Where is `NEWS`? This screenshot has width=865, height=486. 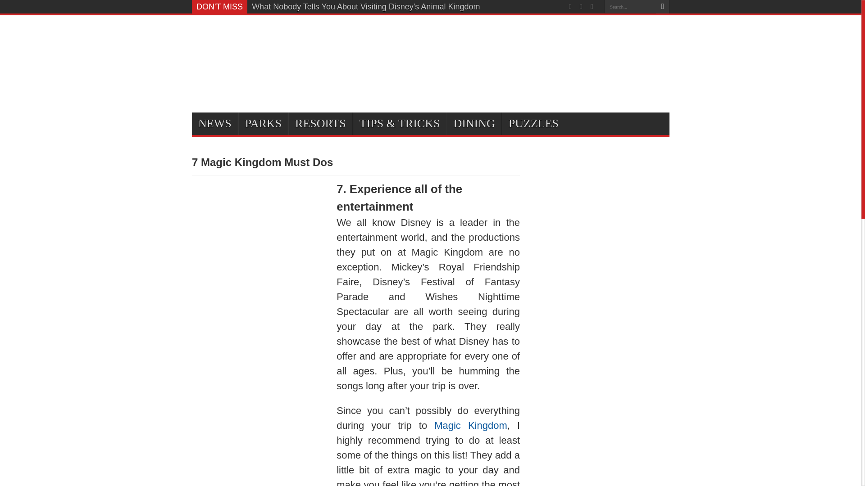
NEWS is located at coordinates (215, 123).